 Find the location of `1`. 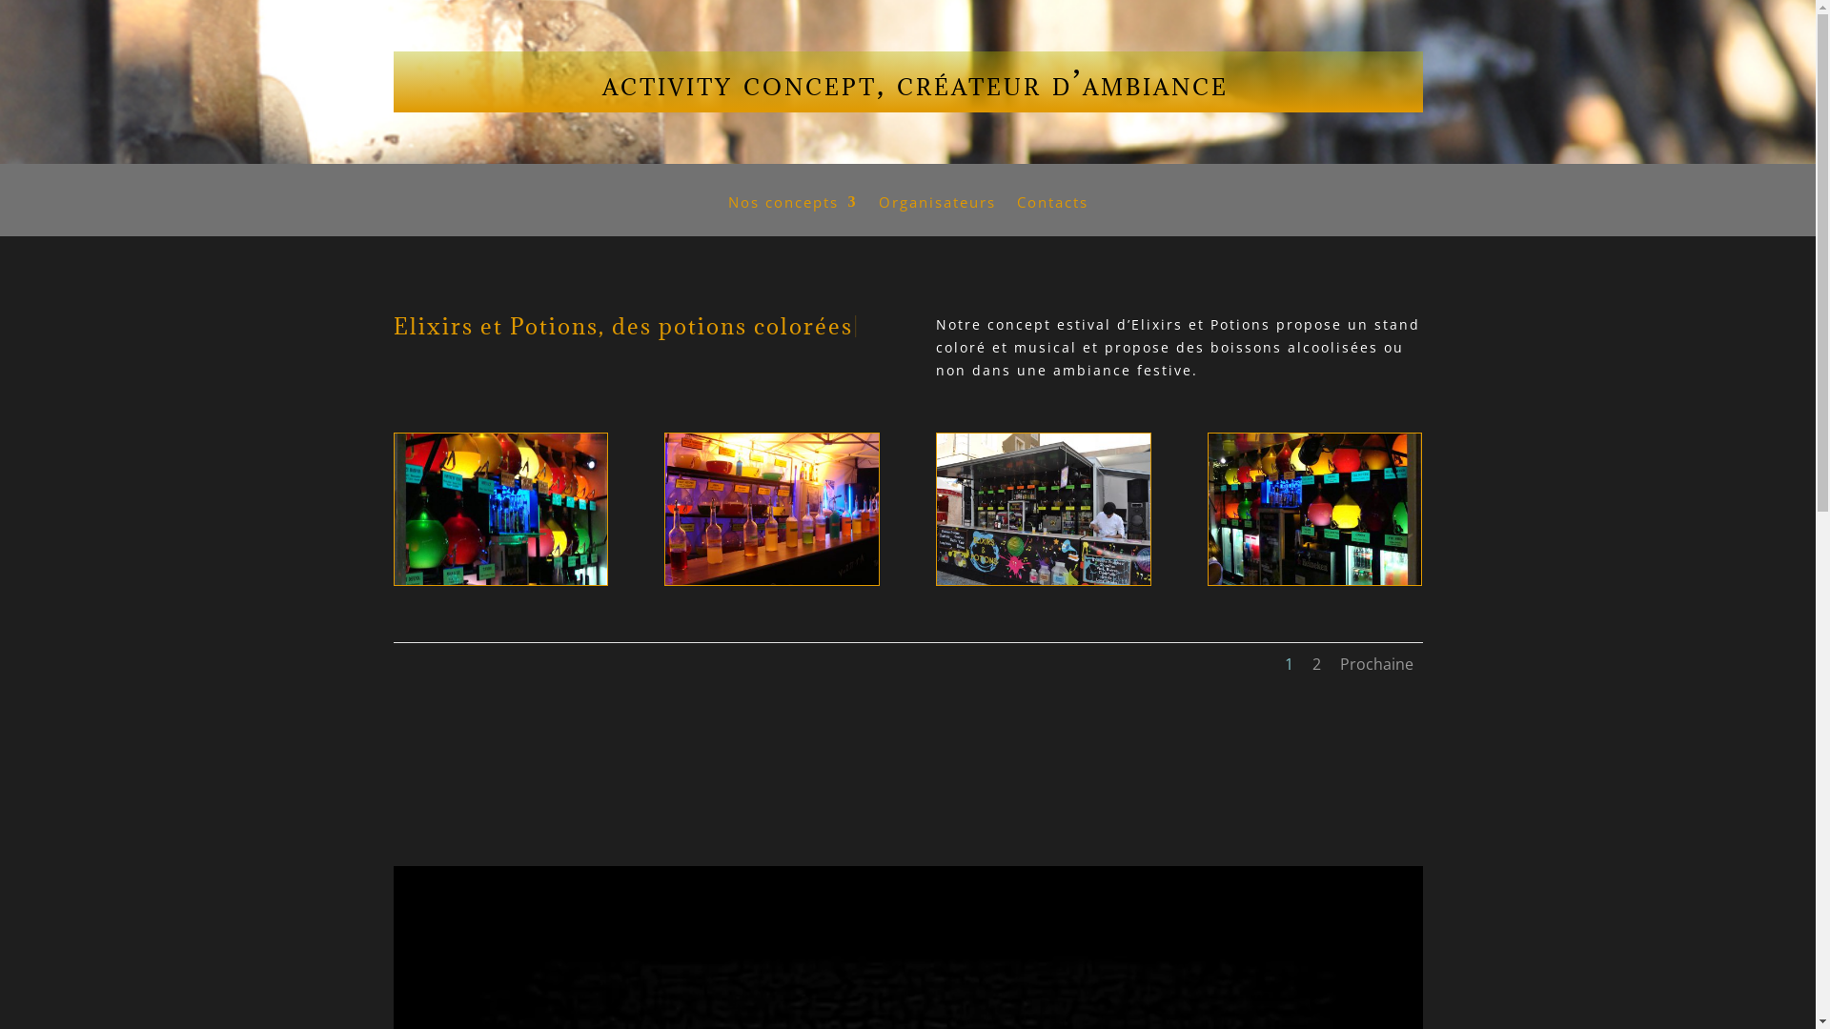

1 is located at coordinates (1289, 664).